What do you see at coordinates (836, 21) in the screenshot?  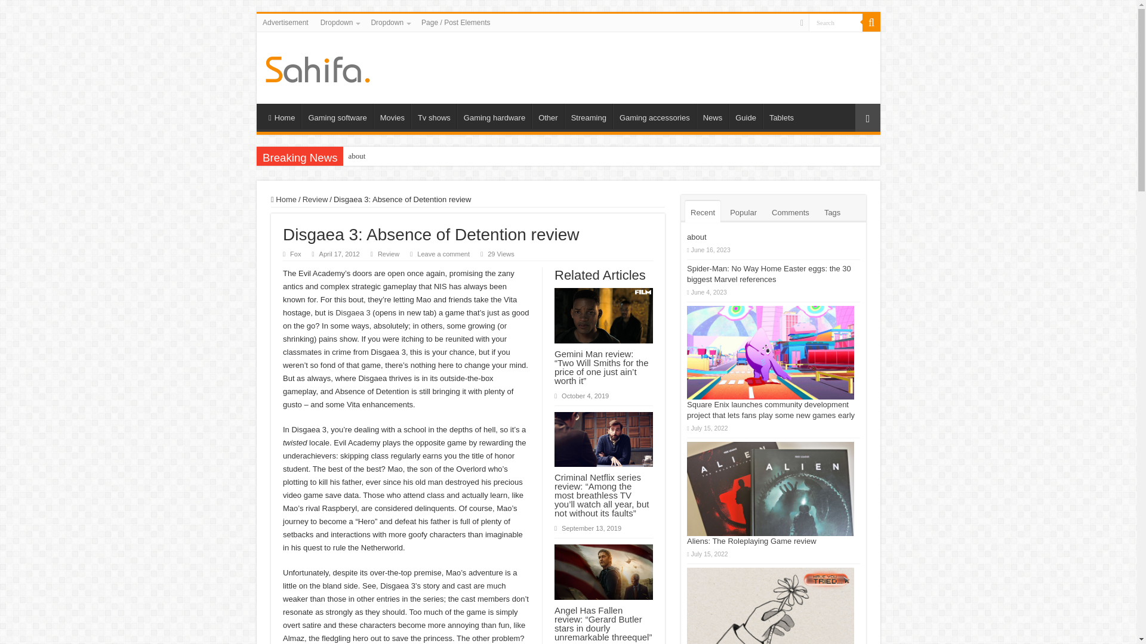 I see `Search` at bounding box center [836, 21].